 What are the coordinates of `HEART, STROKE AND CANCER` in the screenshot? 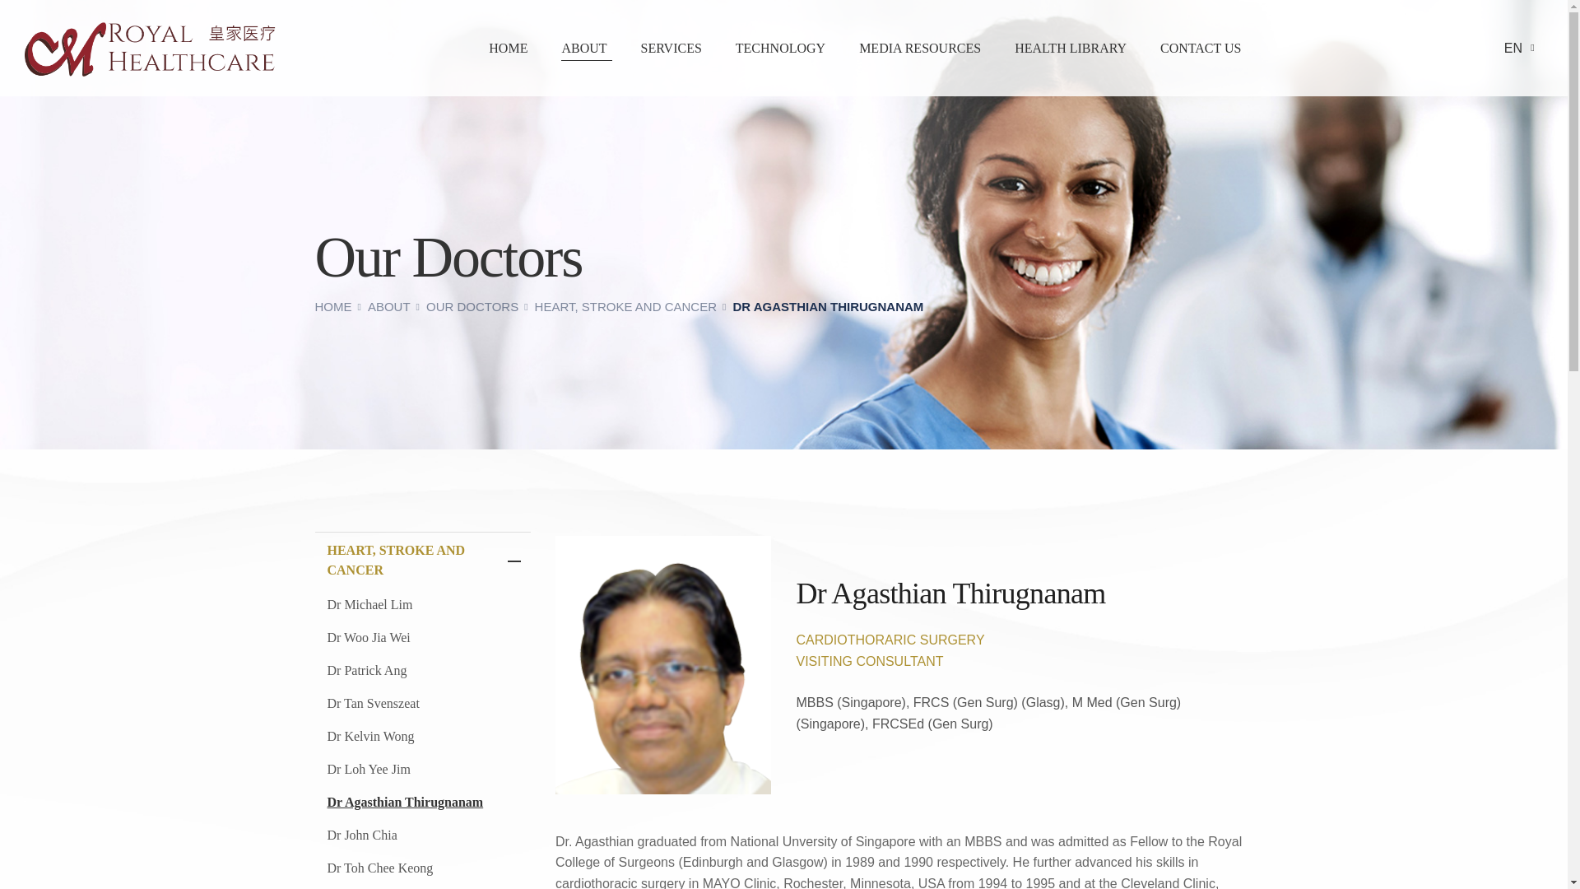 It's located at (423, 560).